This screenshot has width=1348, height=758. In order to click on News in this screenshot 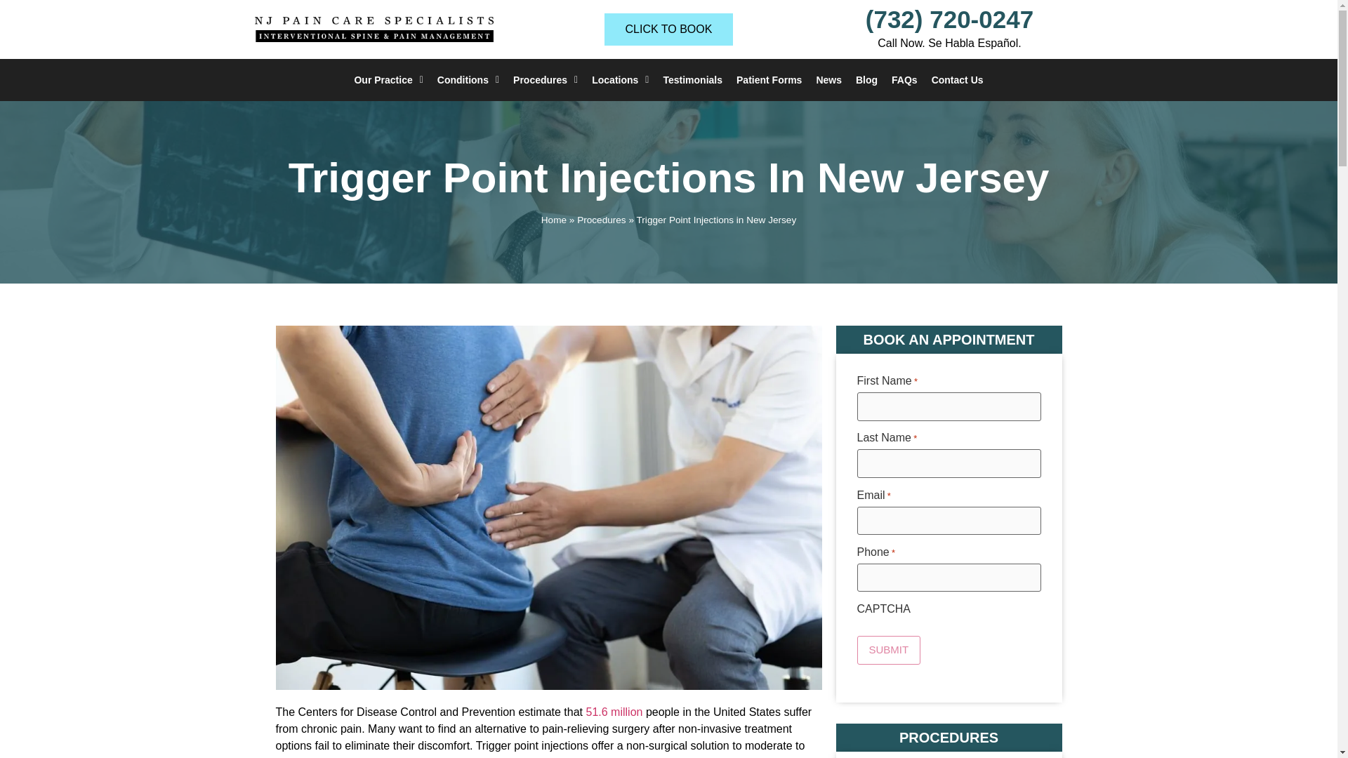, I will do `click(828, 80)`.